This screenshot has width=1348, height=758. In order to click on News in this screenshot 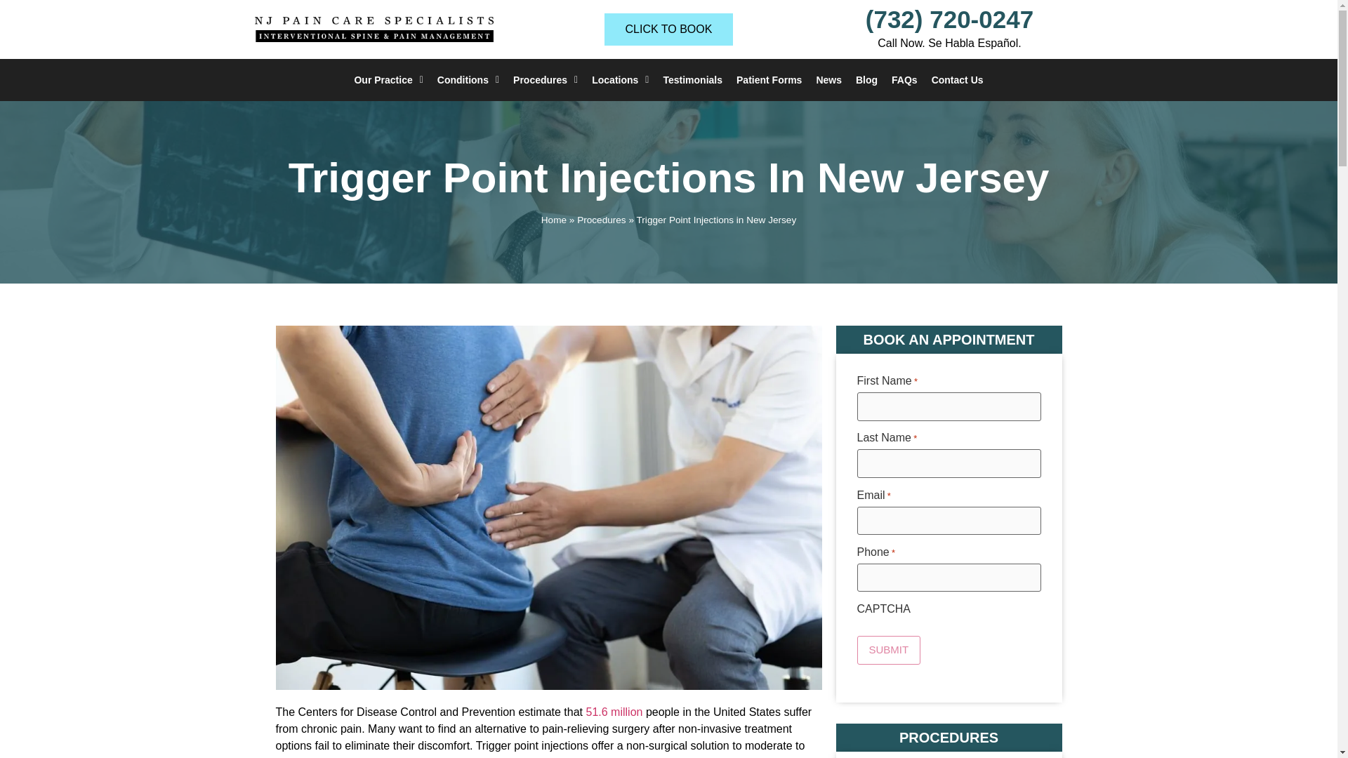, I will do `click(828, 80)`.